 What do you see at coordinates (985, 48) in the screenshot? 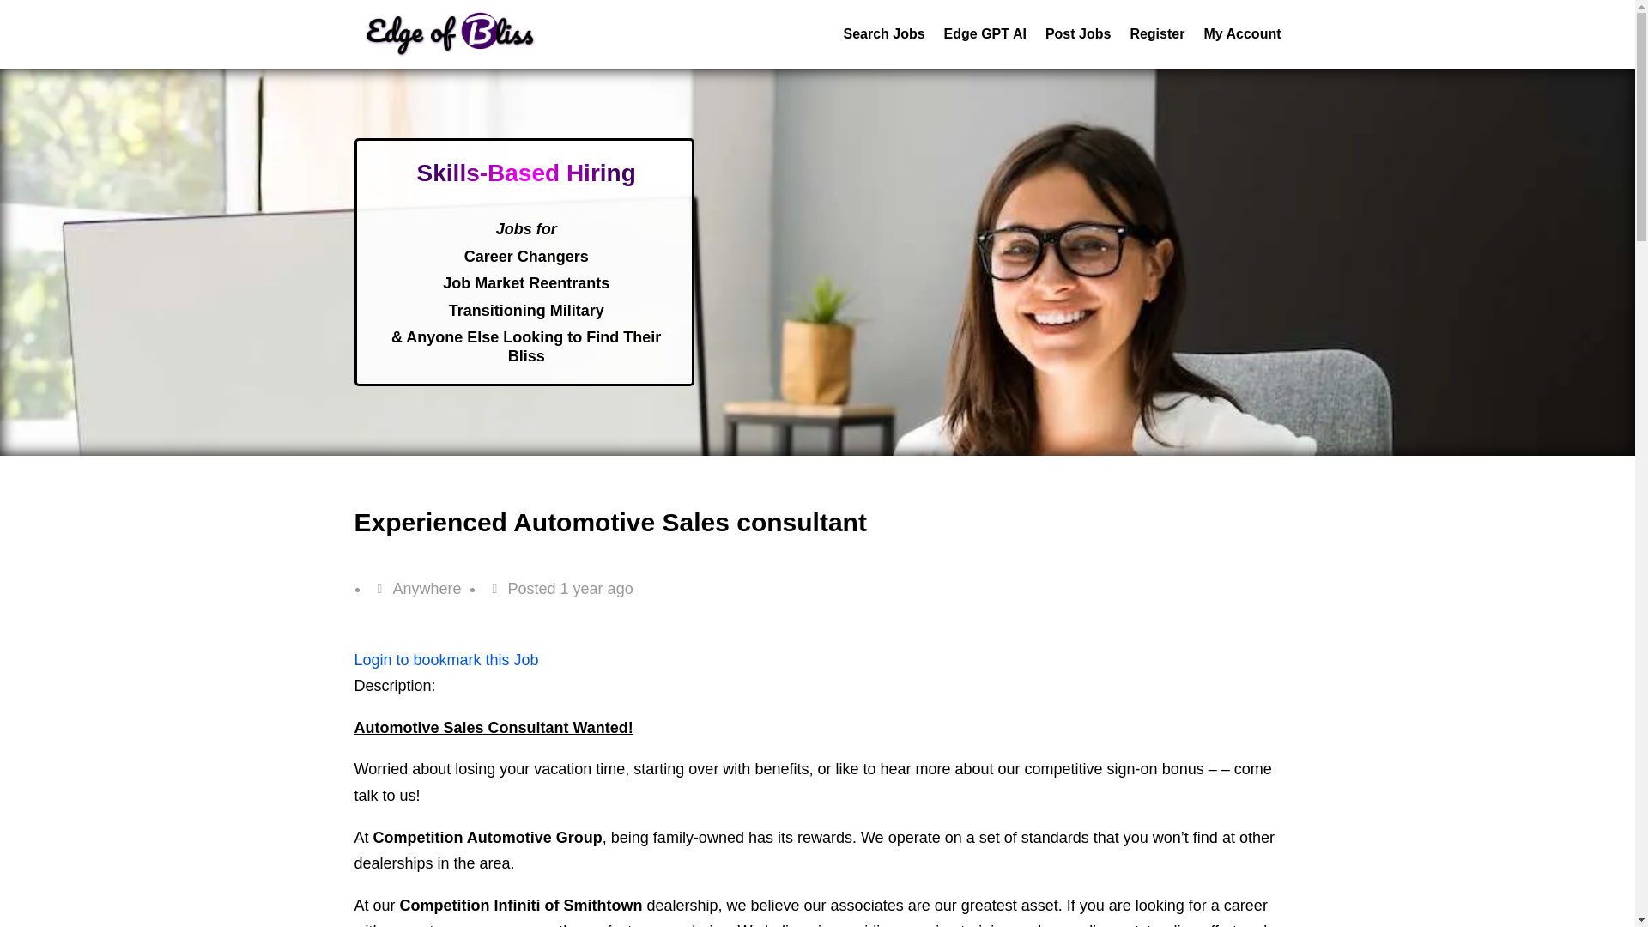
I see `Edge GPT AI` at bounding box center [985, 48].